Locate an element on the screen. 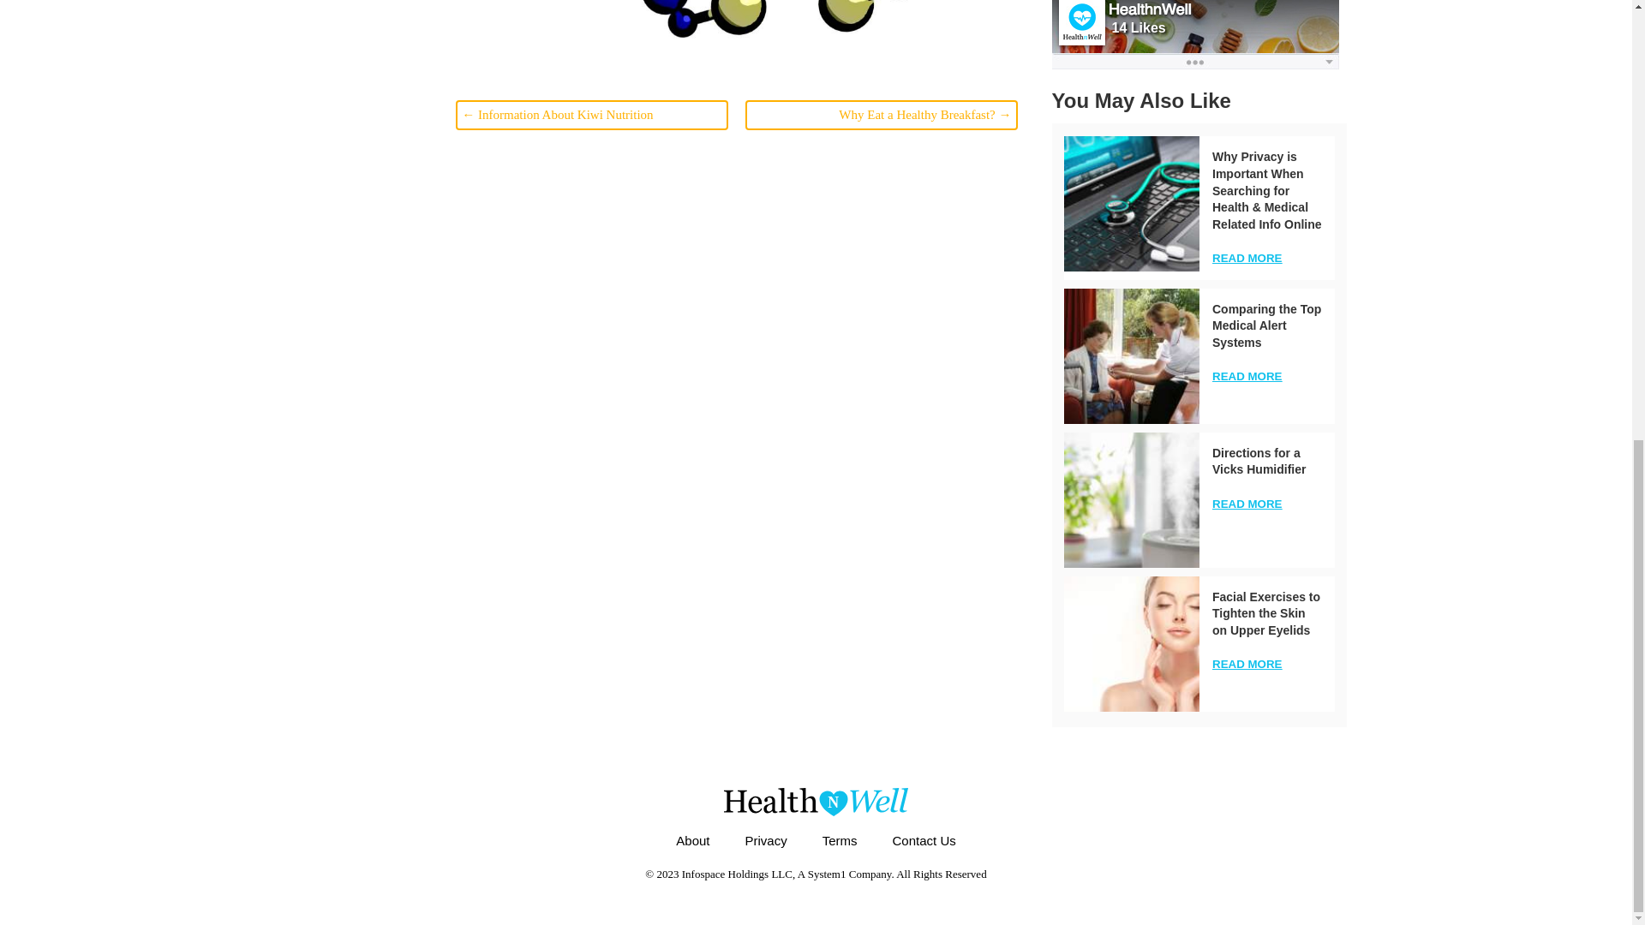 This screenshot has height=925, width=1645. Comparing the Top Medical Alert Systems is located at coordinates (1131, 355).